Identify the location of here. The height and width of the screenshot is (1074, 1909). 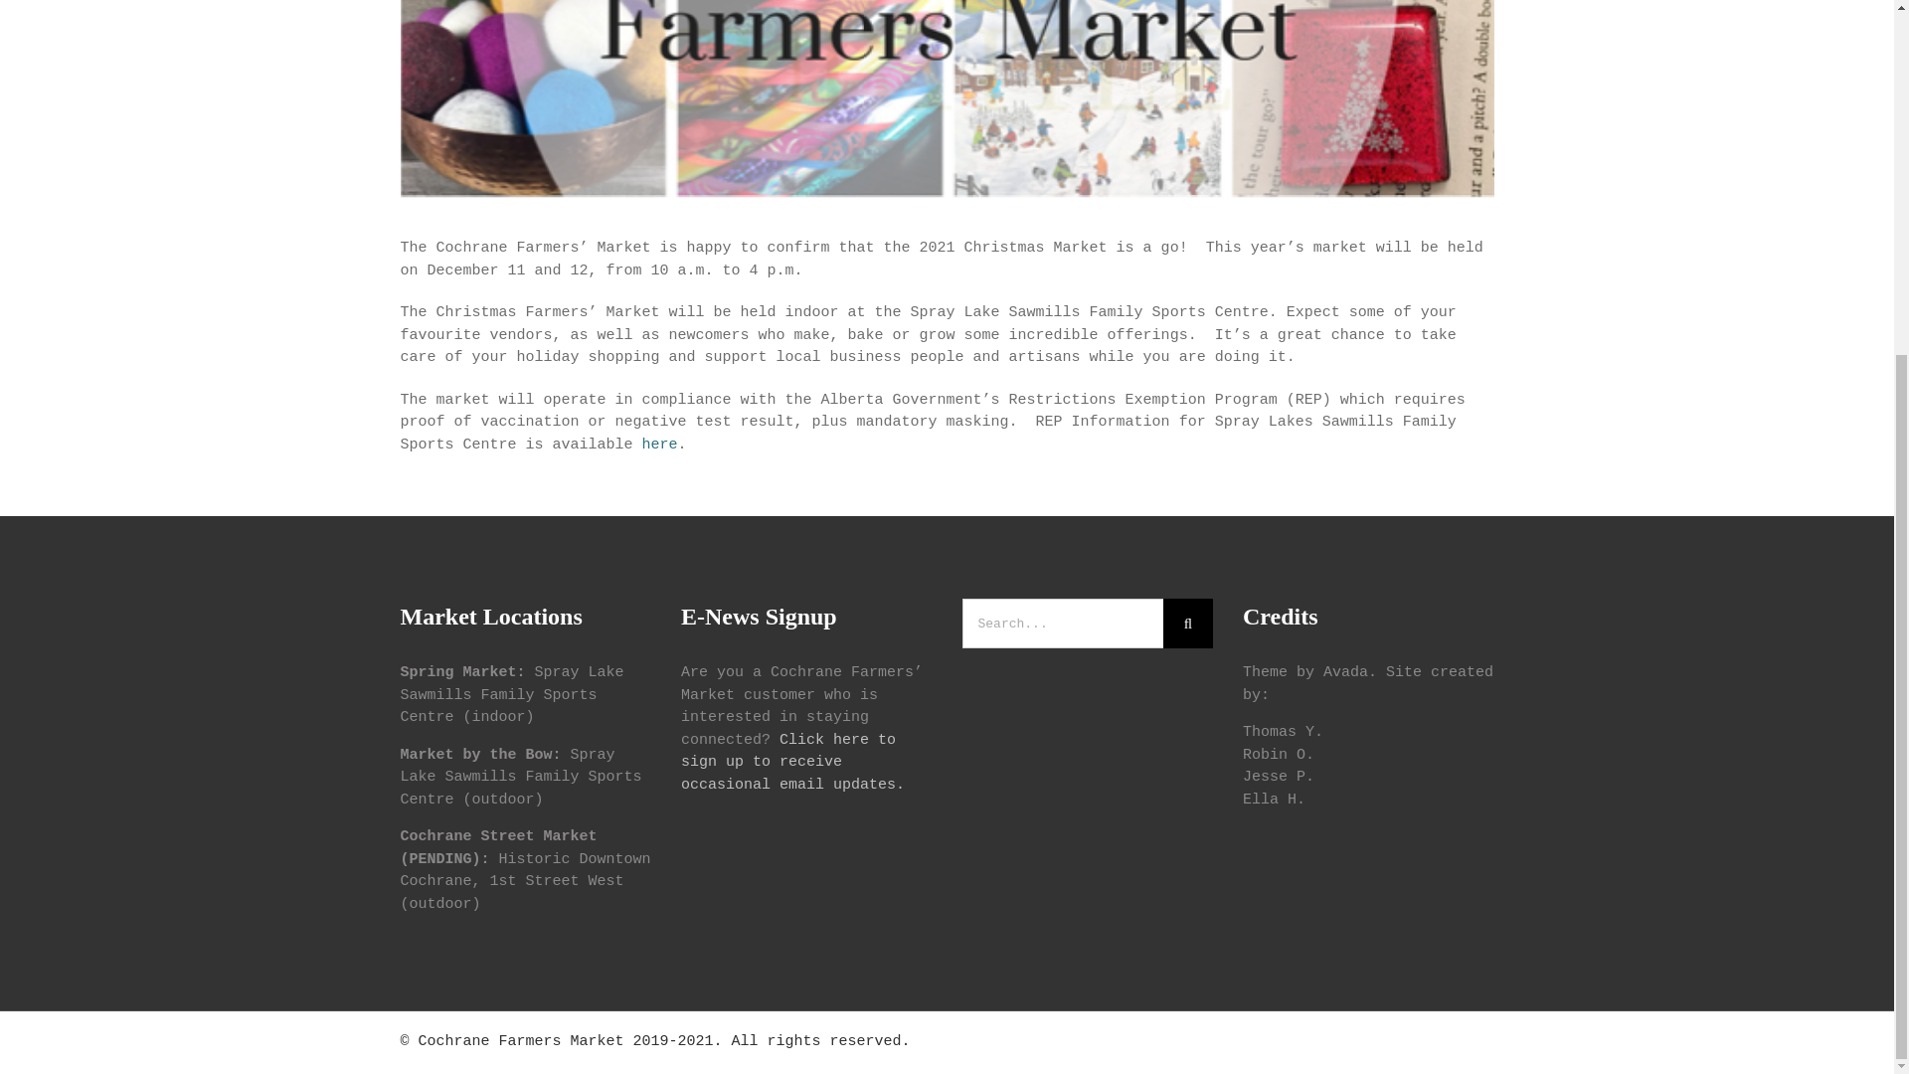
(659, 444).